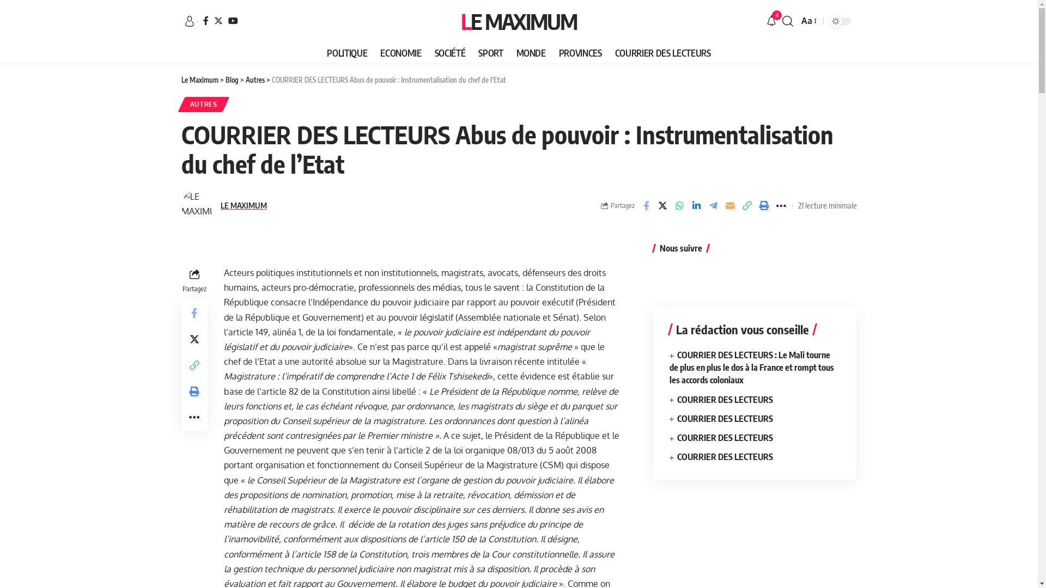  What do you see at coordinates (531, 53) in the screenshot?
I see `MONDE` at bounding box center [531, 53].